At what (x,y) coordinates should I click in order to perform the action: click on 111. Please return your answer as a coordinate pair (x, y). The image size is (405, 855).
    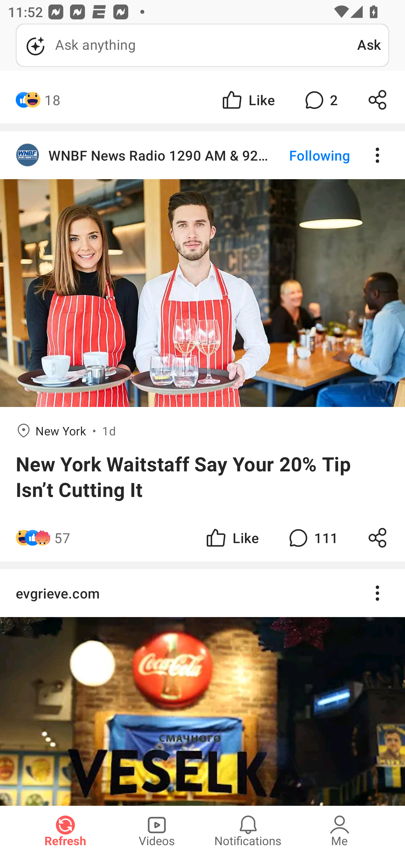
    Looking at the image, I should click on (312, 538).